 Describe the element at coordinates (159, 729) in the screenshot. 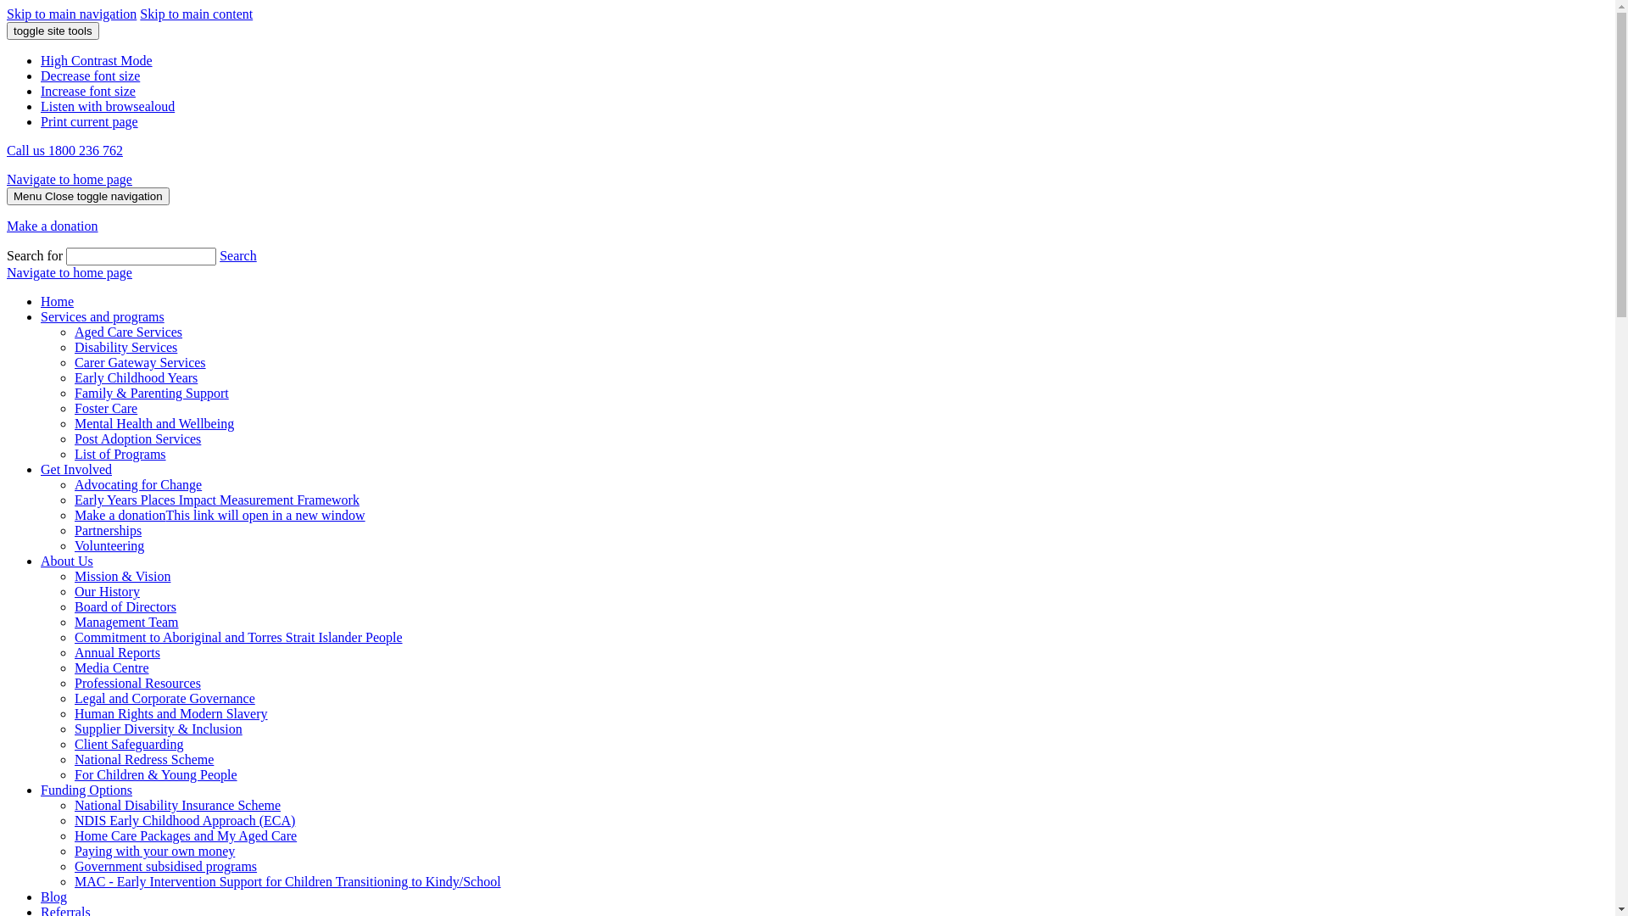

I see `Supplier Diversity & Inclusion` at that location.